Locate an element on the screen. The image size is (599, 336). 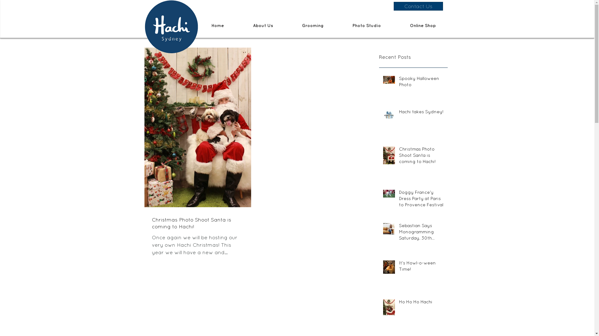
It's Howl-o-ween Time! is located at coordinates (421, 267).